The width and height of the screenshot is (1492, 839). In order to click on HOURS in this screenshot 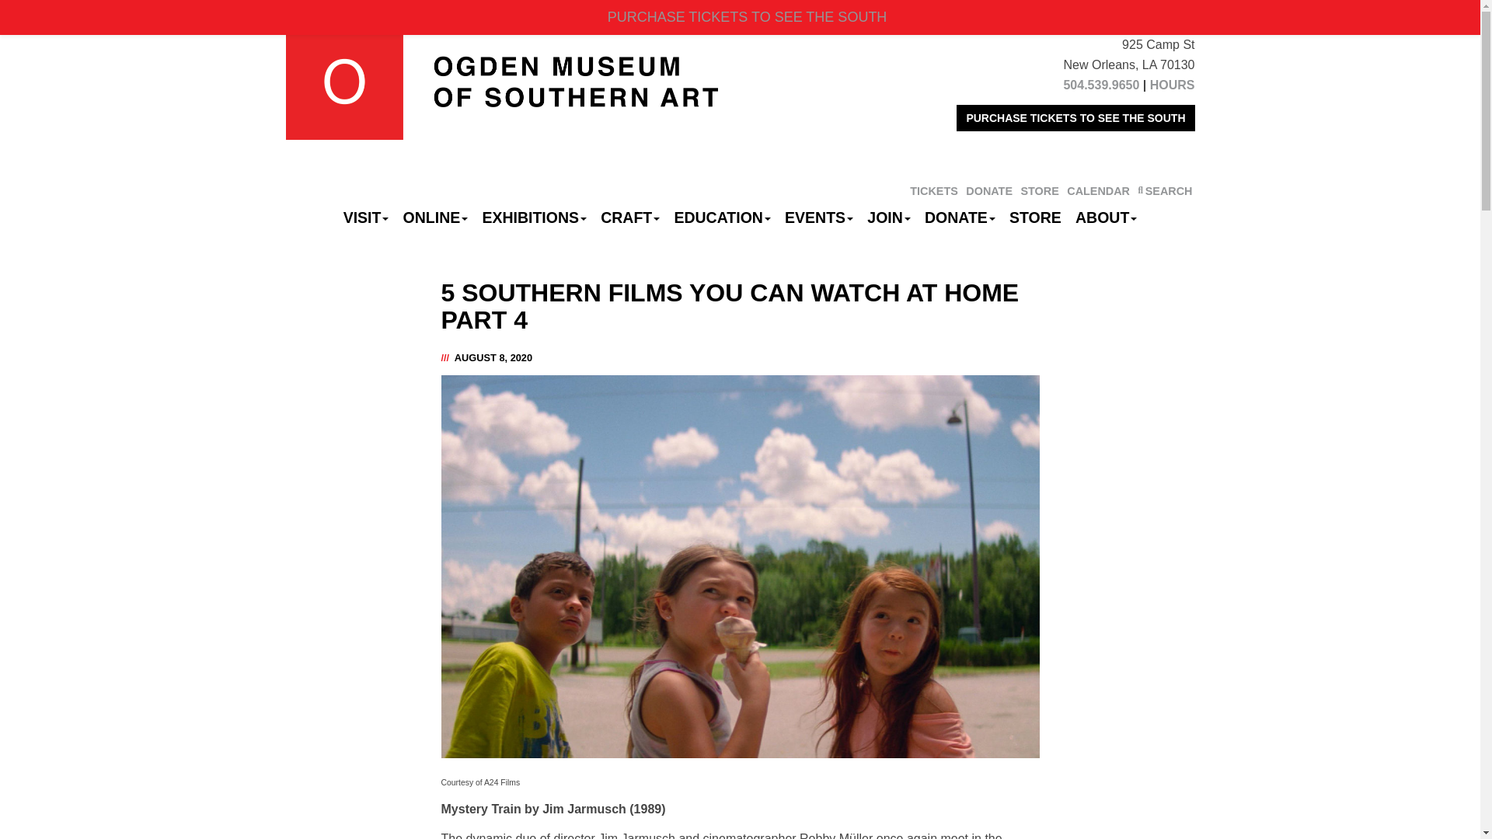, I will do `click(1172, 85)`.